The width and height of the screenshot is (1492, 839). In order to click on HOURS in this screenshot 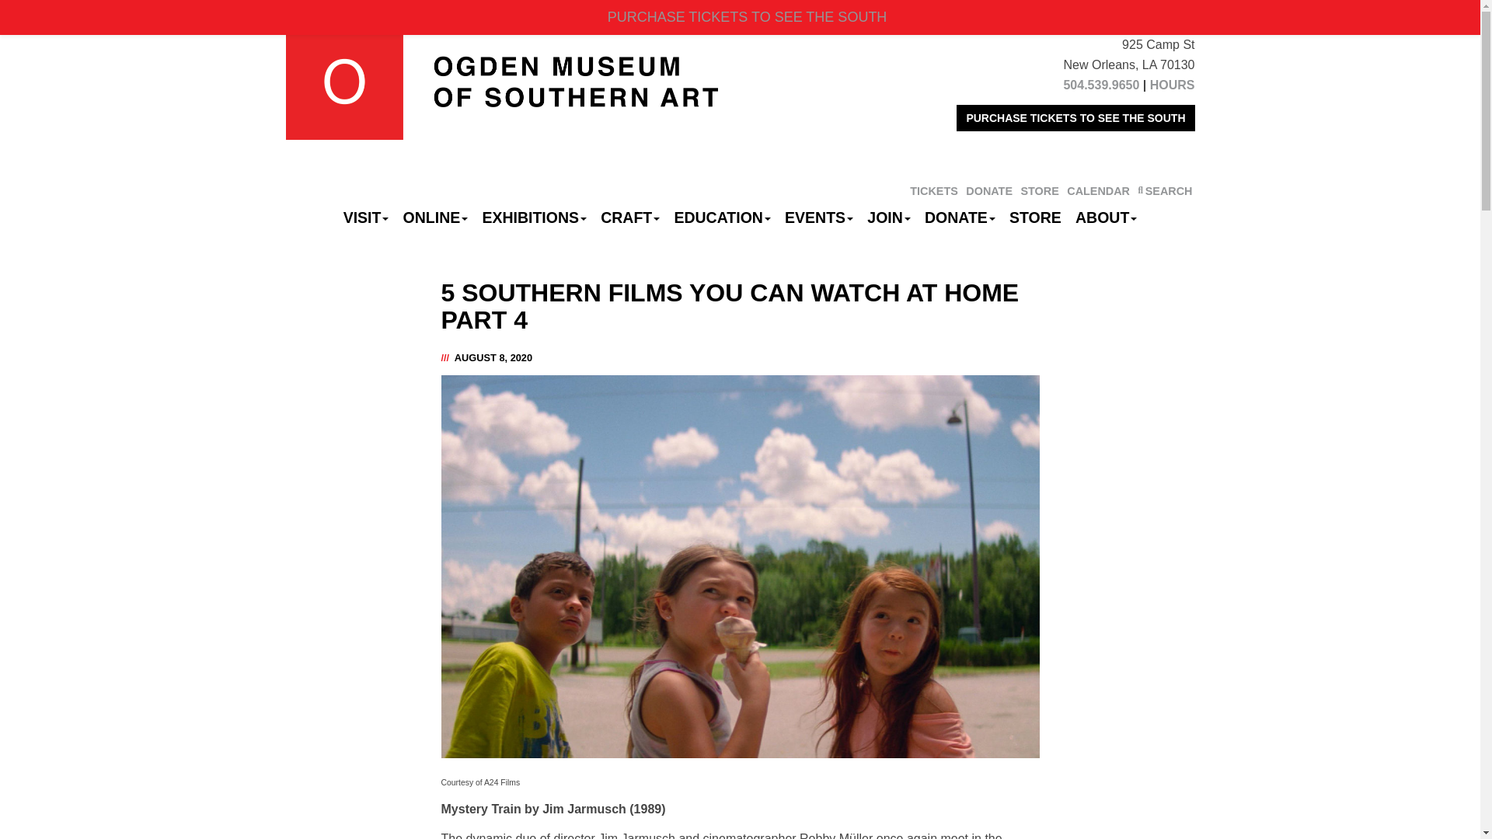, I will do `click(1172, 85)`.